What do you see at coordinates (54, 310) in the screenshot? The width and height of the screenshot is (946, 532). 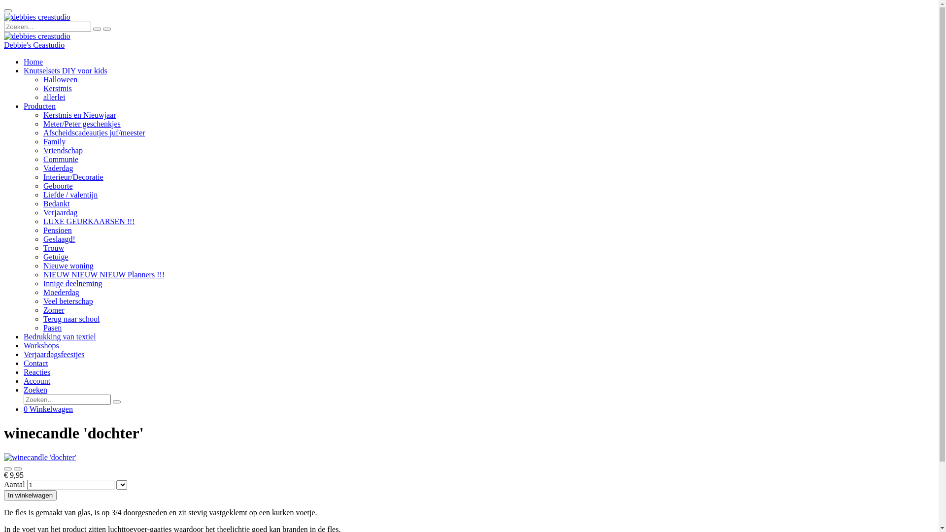 I see `Zomer` at bounding box center [54, 310].